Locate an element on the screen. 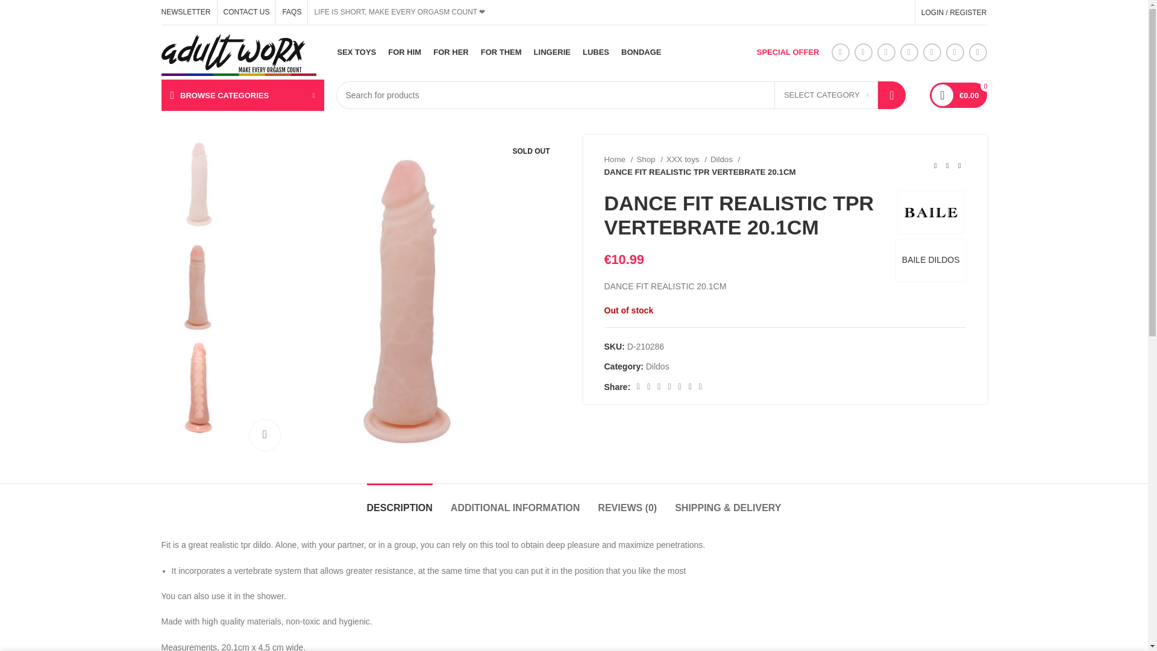  CONTACT US is located at coordinates (246, 12).